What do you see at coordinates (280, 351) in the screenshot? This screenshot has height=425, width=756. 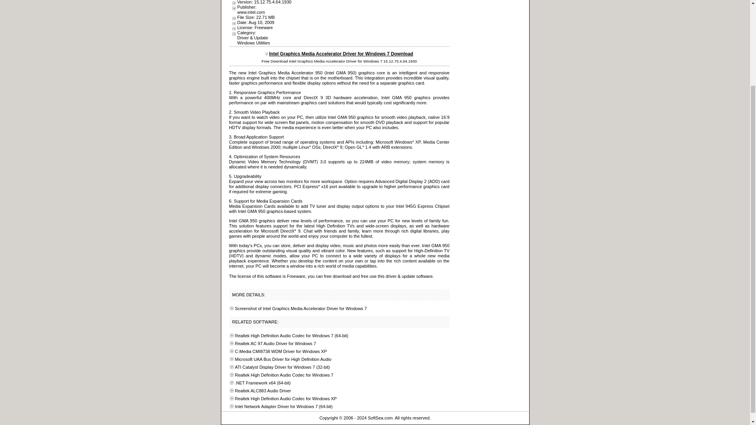 I see `C-Media CMI8738 WDM Driver for Windows XP` at bounding box center [280, 351].